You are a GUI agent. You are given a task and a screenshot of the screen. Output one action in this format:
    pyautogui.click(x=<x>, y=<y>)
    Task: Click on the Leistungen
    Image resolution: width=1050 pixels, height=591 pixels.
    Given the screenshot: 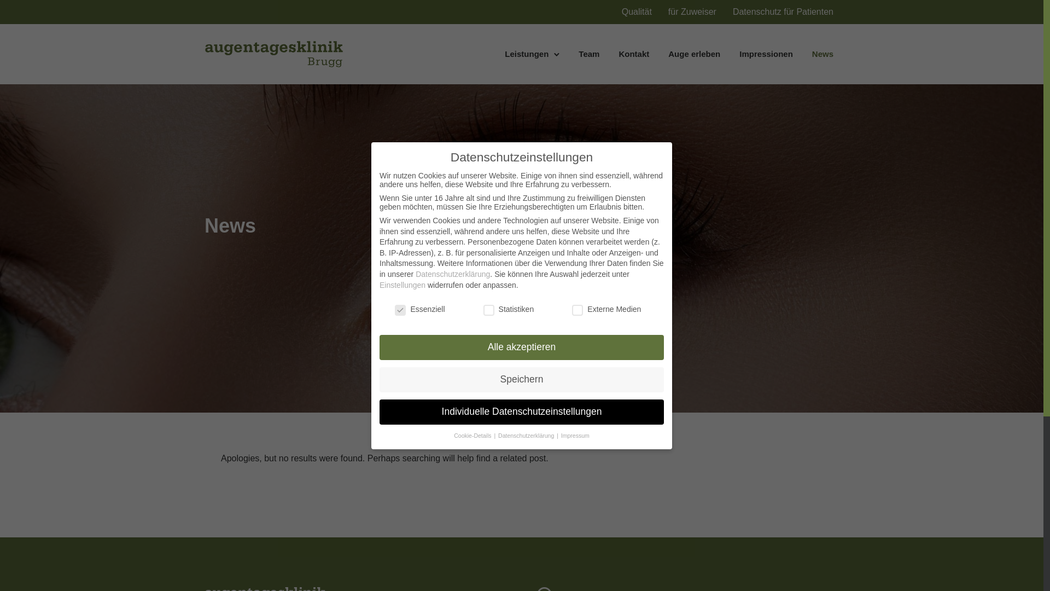 What is the action you would take?
    pyautogui.click(x=527, y=54)
    